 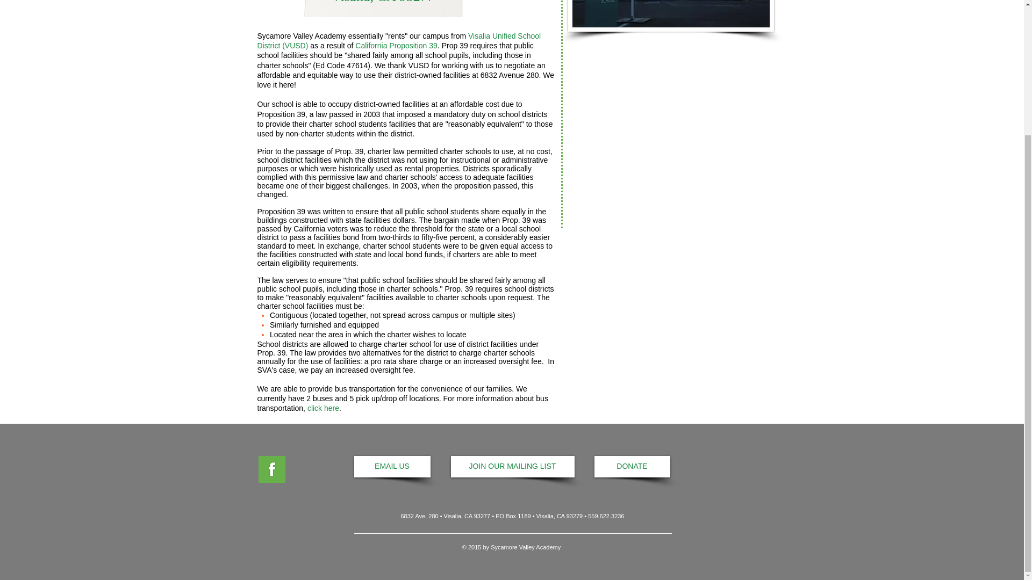 What do you see at coordinates (512, 466) in the screenshot?
I see `JOIN OUR MAILING LIST` at bounding box center [512, 466].